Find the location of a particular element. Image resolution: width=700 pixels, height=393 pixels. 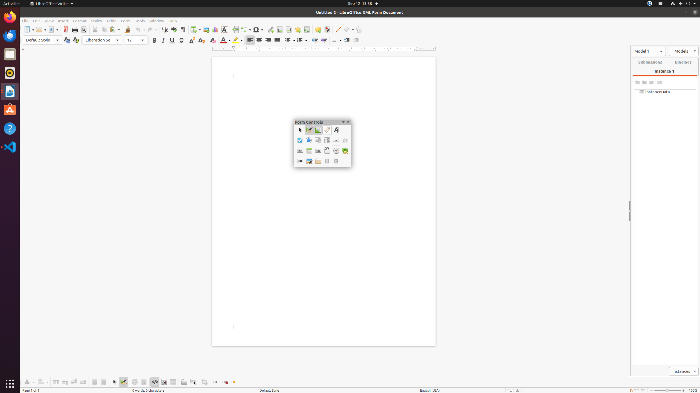

:1.72/StatusNotifierItem is located at coordinates (650, 4).